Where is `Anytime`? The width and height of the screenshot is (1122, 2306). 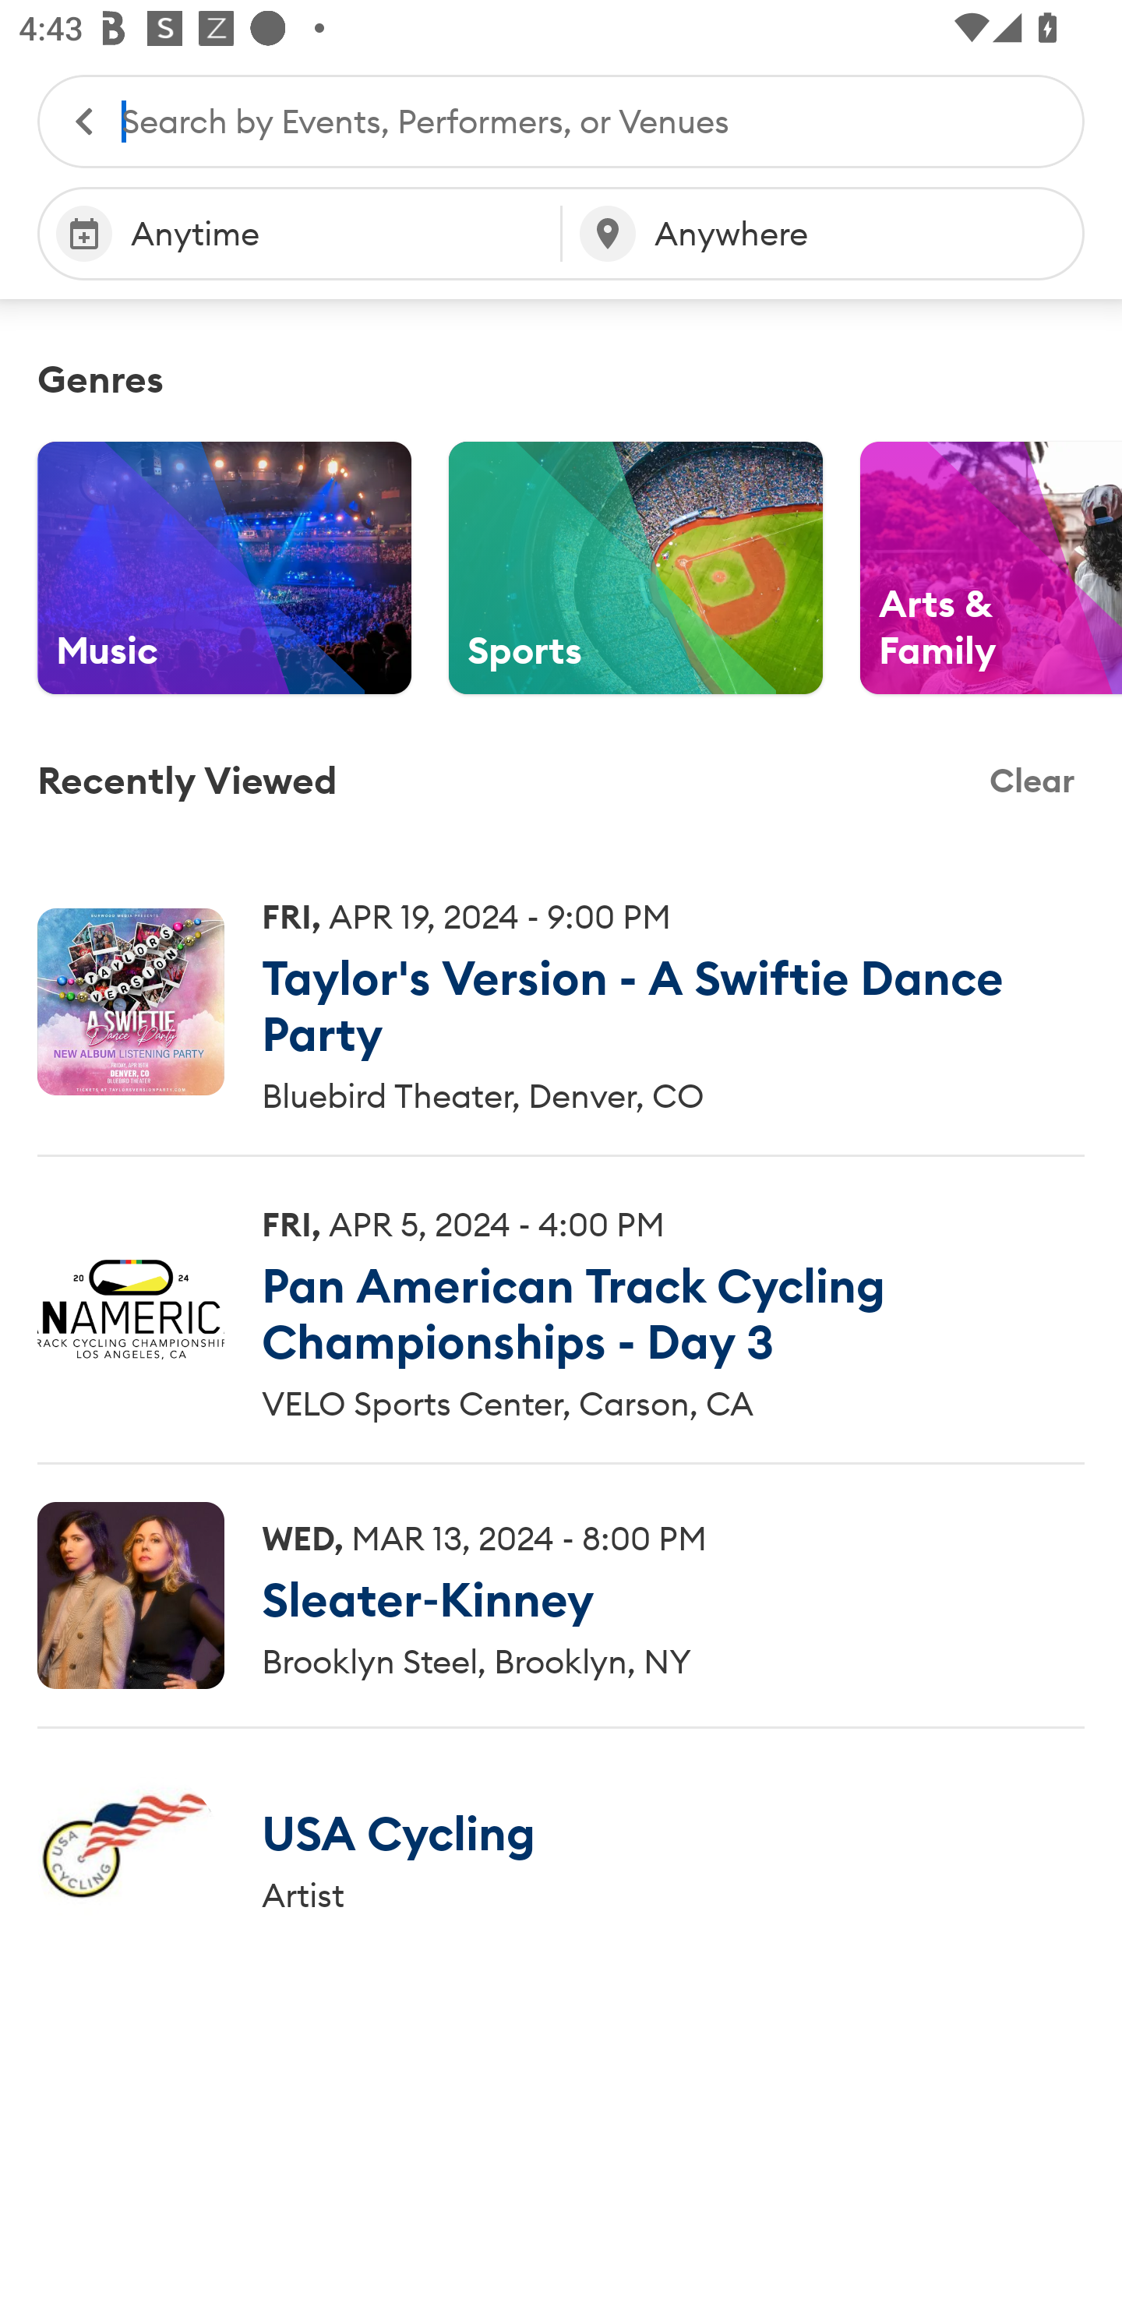
Anytime is located at coordinates (299, 234).